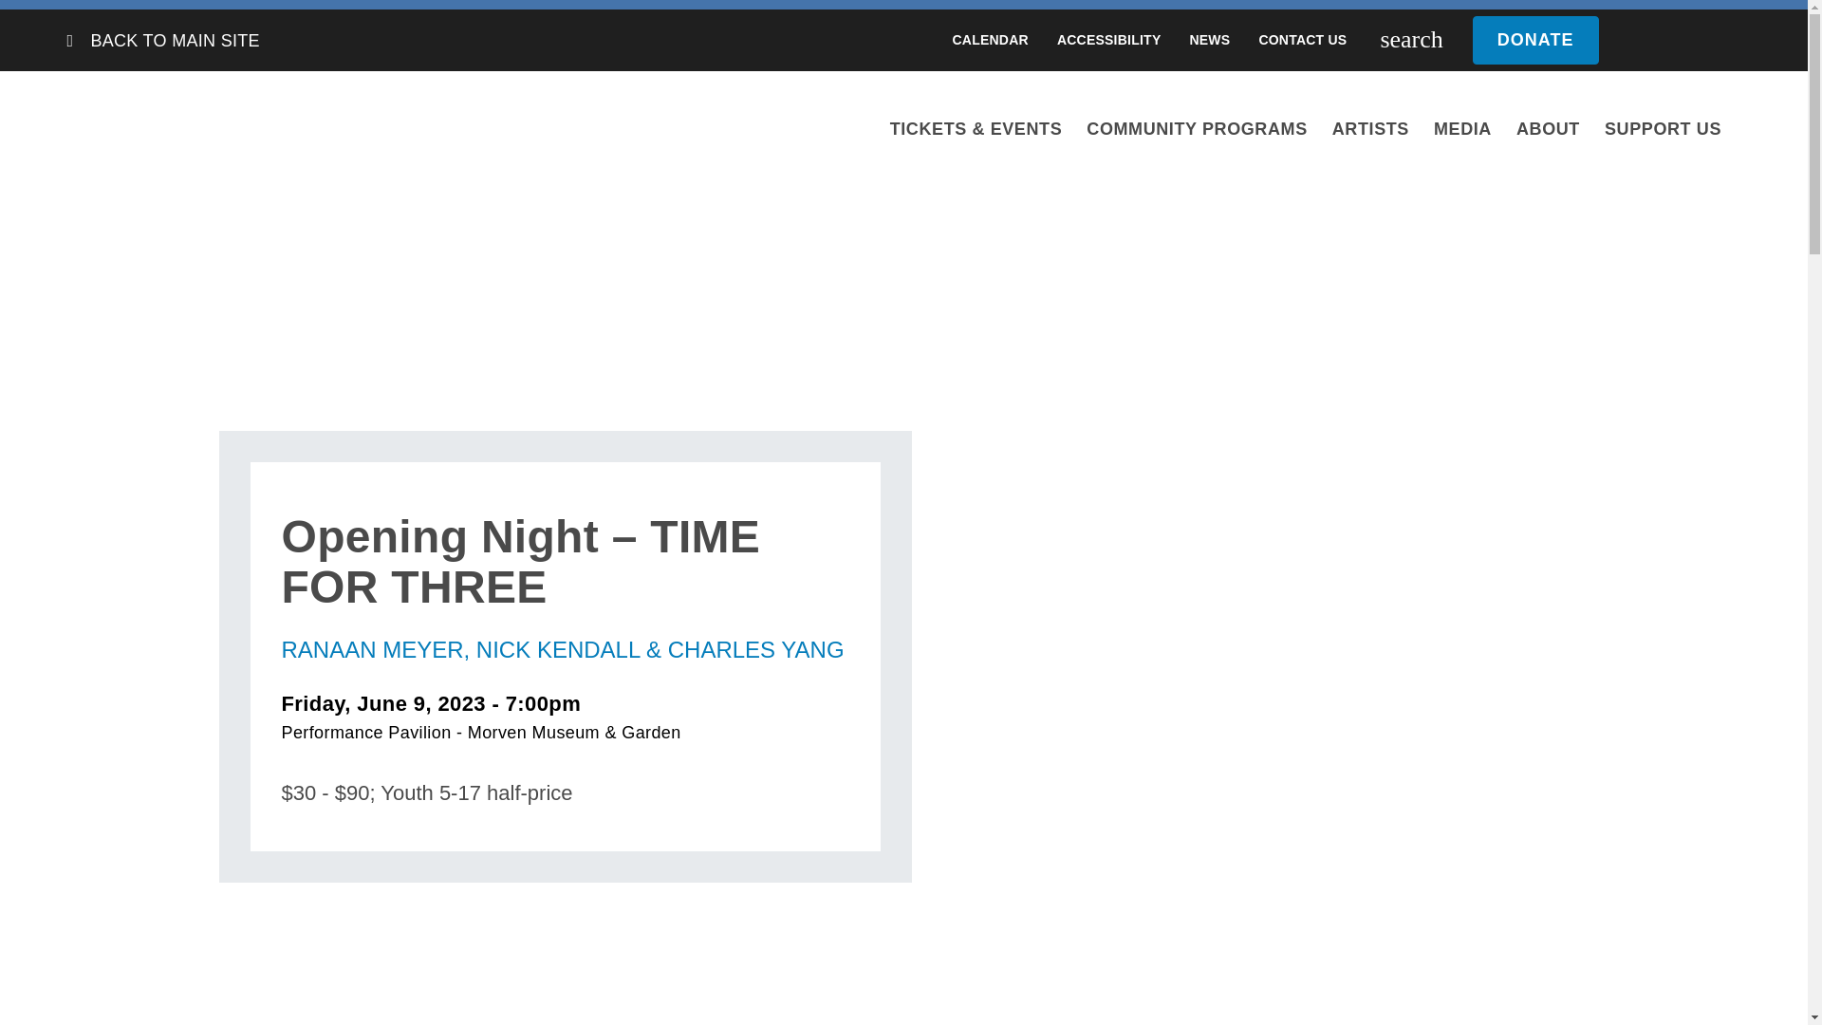 The height and width of the screenshot is (1025, 1822). What do you see at coordinates (1370, 128) in the screenshot?
I see `ARTISTS` at bounding box center [1370, 128].